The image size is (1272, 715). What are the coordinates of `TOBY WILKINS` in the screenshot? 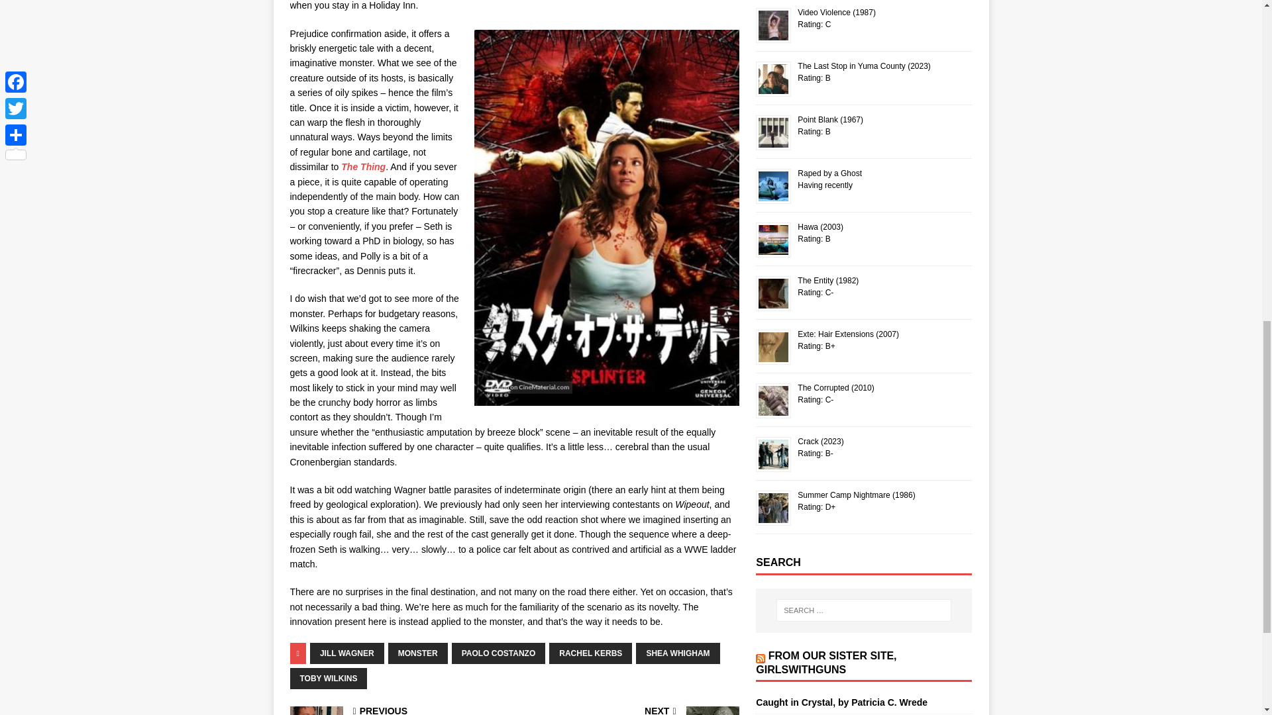 It's located at (329, 678).